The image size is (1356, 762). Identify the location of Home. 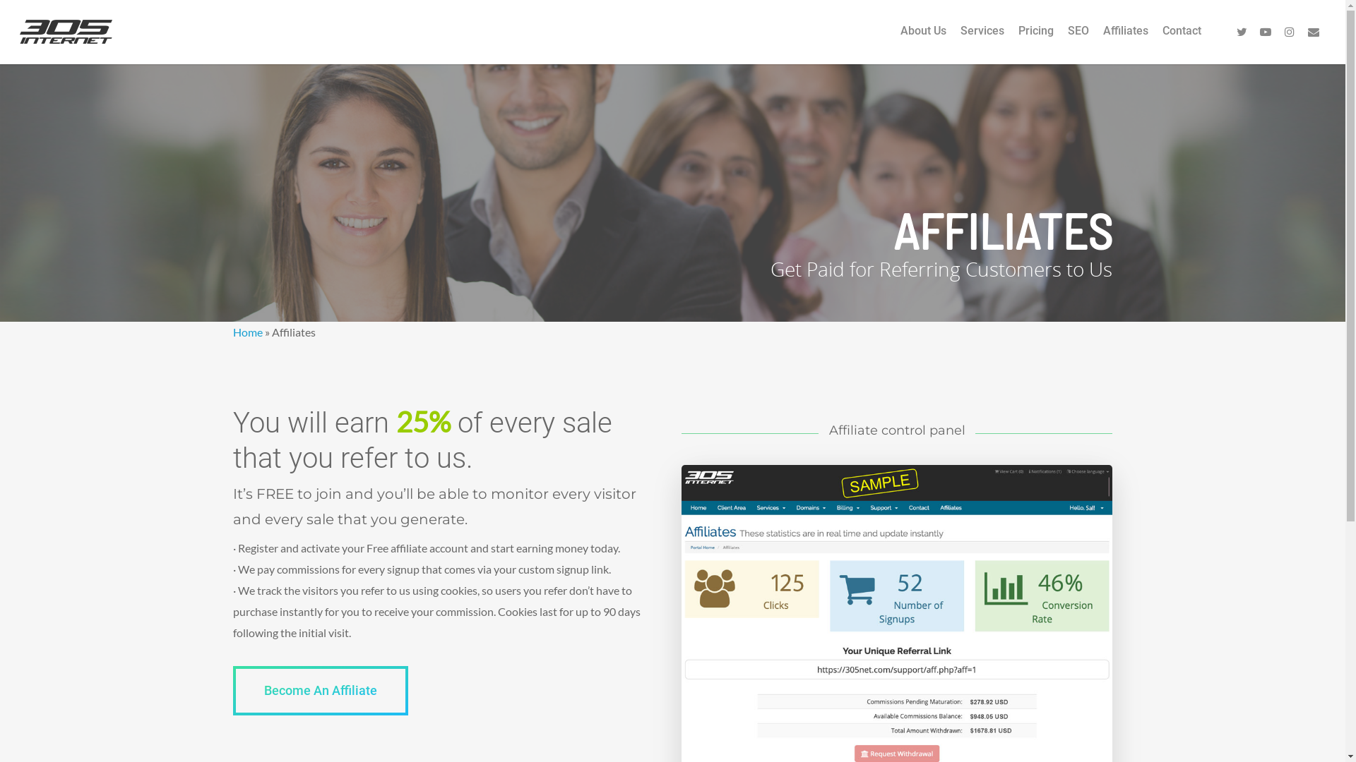
(248, 332).